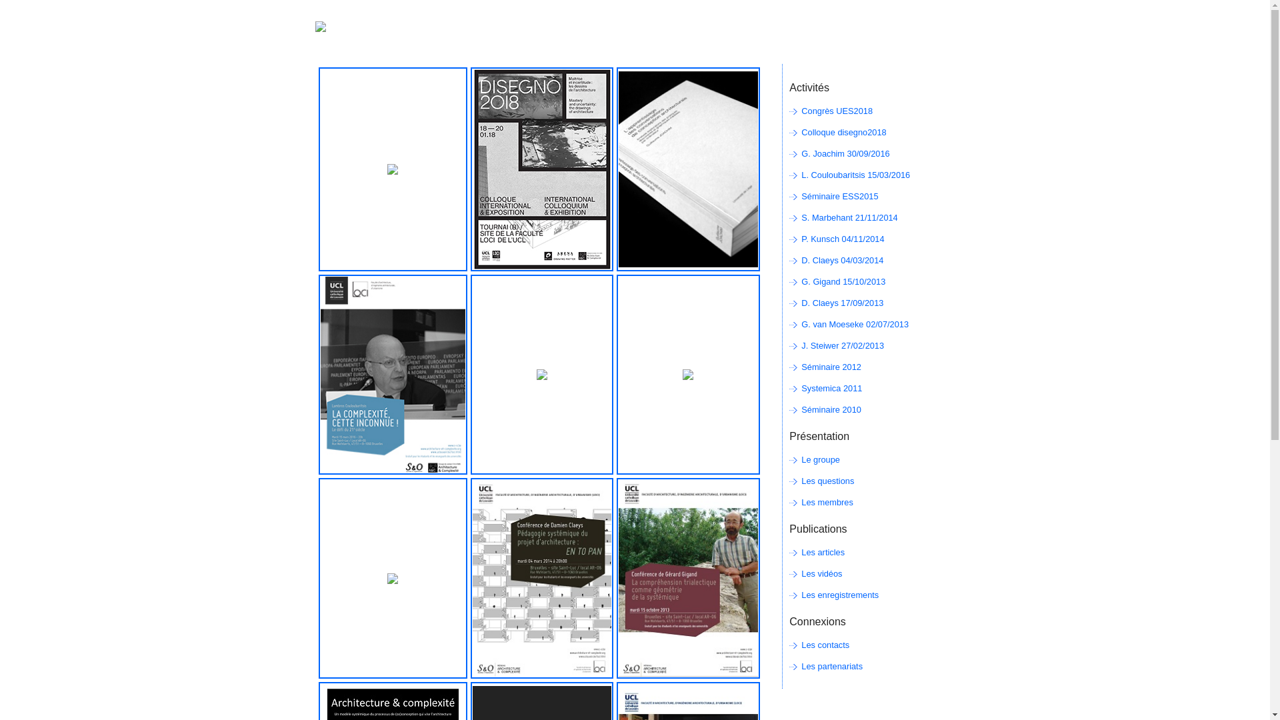 The width and height of the screenshot is (1280, 720). Describe the element at coordinates (821, 460) in the screenshot. I see `Le groupe` at that location.